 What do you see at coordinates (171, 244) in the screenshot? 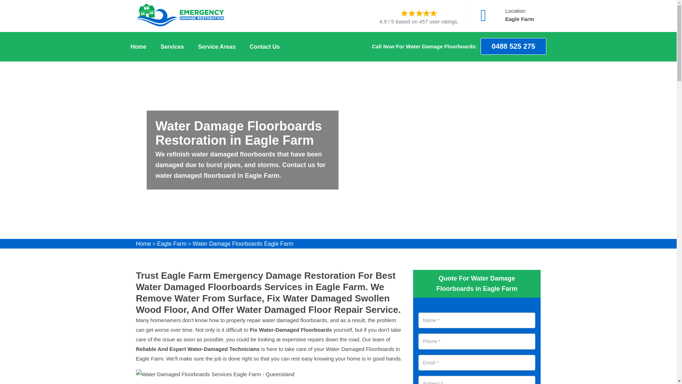
I see `Eagle Farm` at bounding box center [171, 244].